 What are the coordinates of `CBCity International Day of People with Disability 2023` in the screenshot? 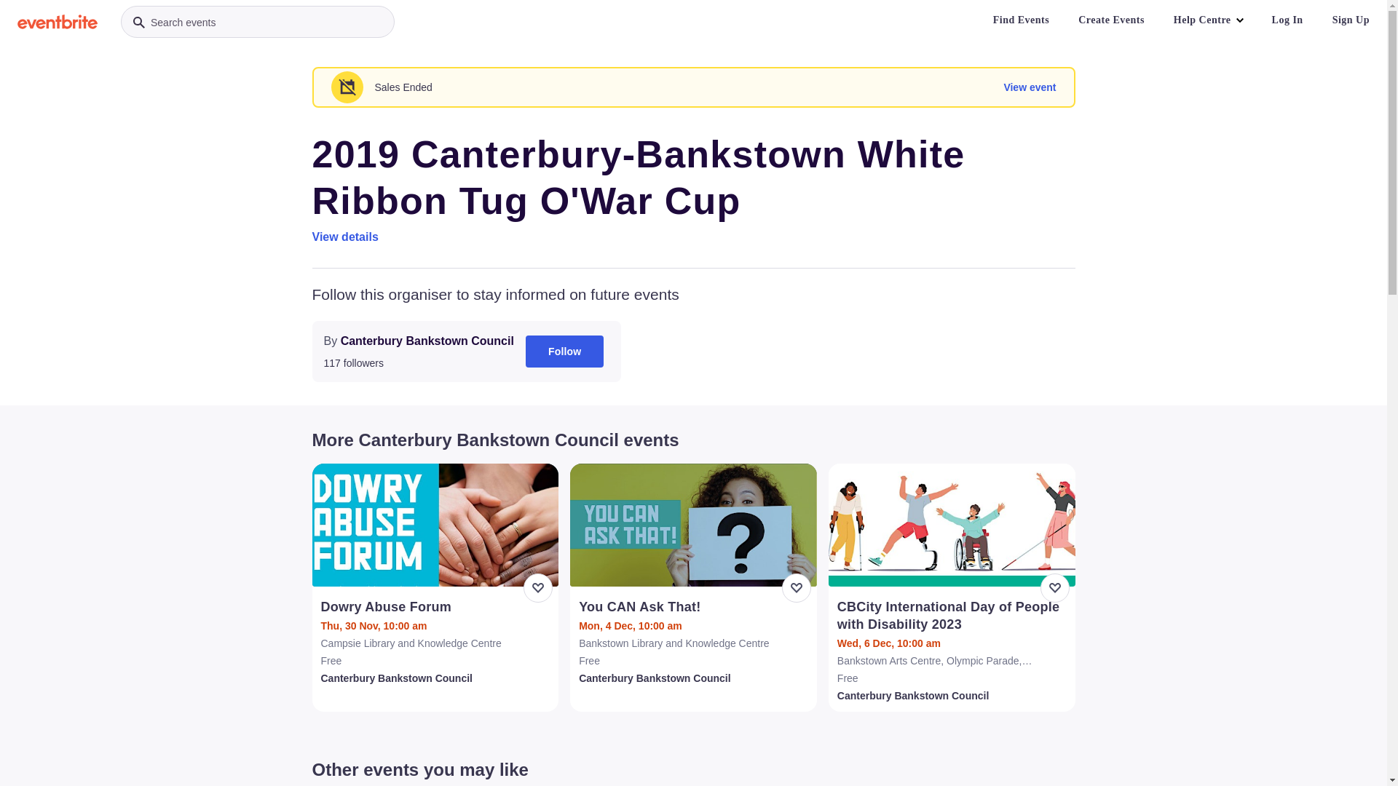 It's located at (954, 616).